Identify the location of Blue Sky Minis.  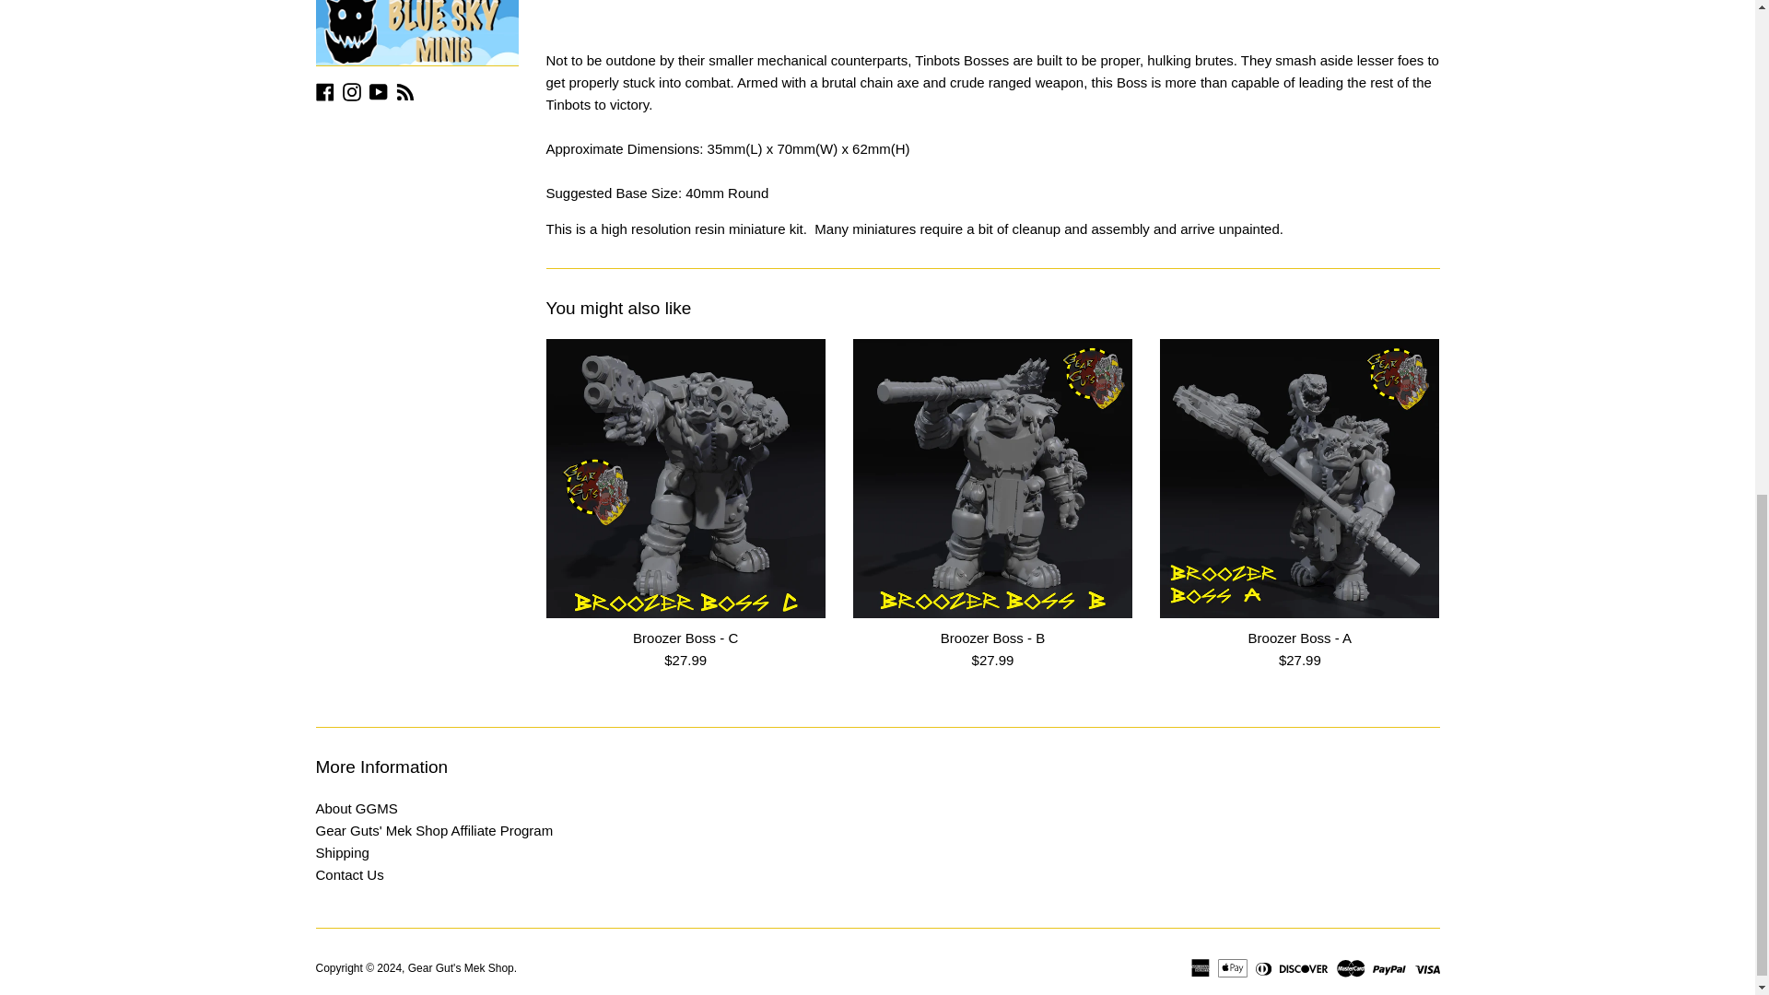
(416, 33).